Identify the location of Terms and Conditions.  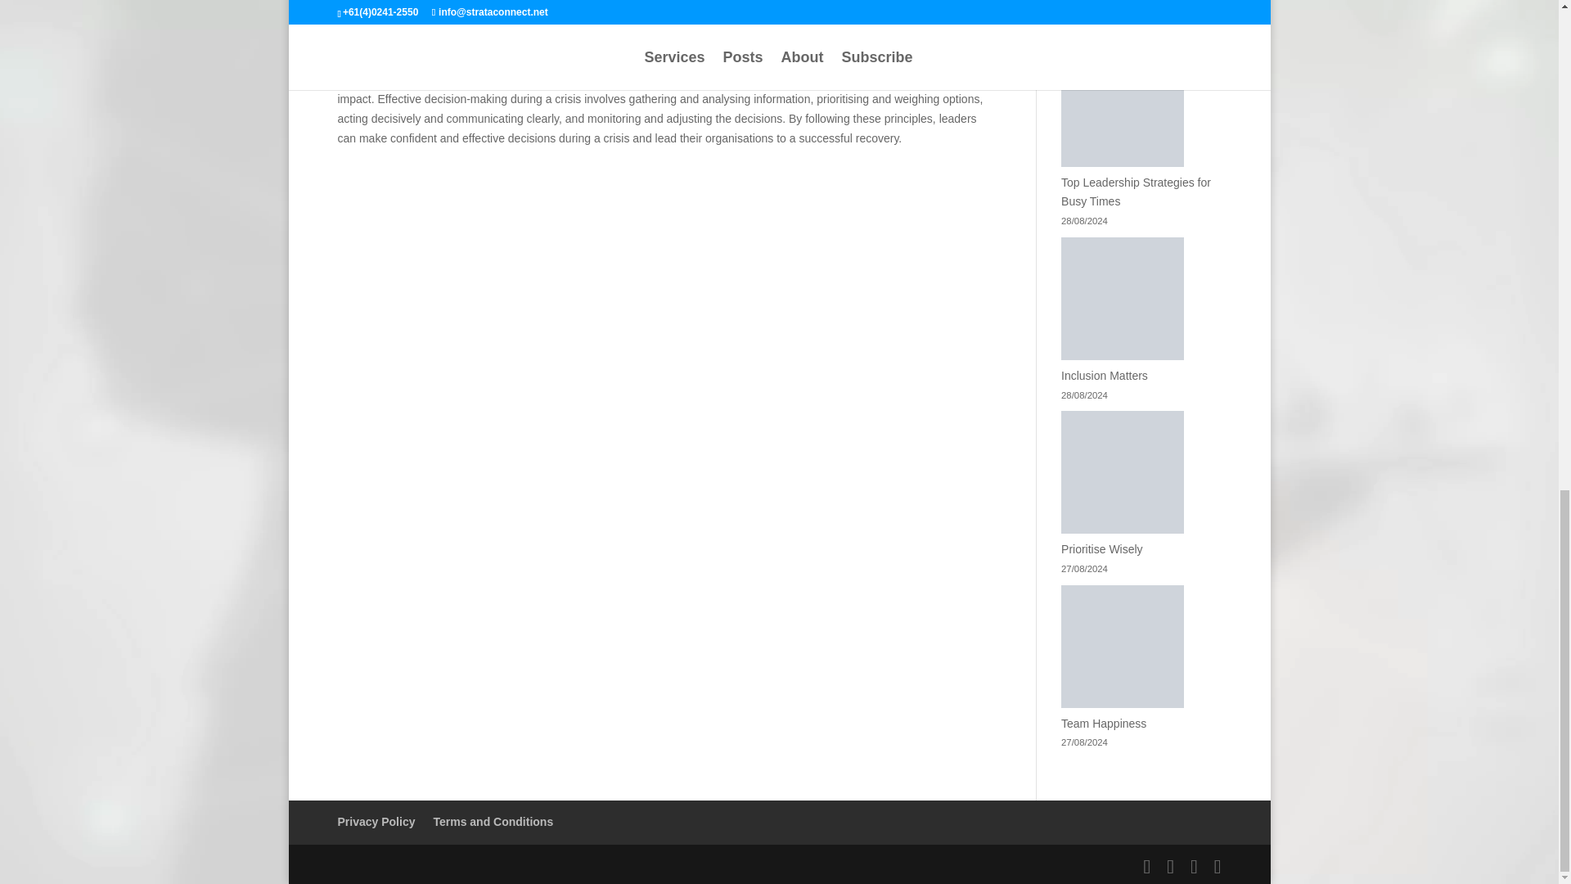
(493, 821).